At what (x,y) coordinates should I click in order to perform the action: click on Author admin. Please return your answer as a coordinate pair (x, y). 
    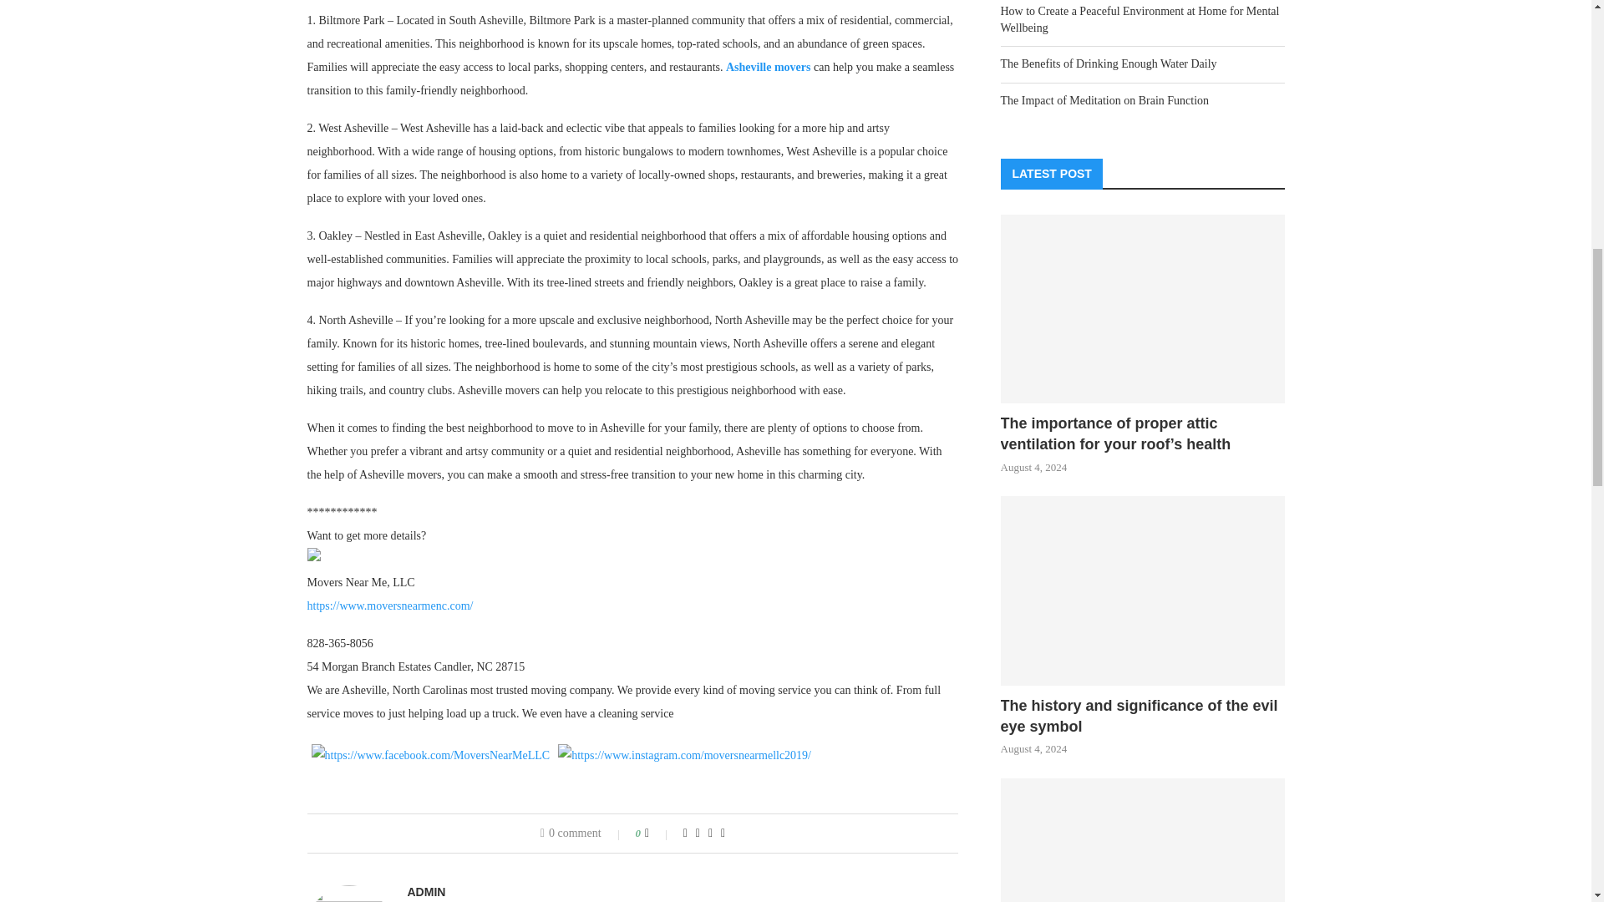
    Looking at the image, I should click on (426, 891).